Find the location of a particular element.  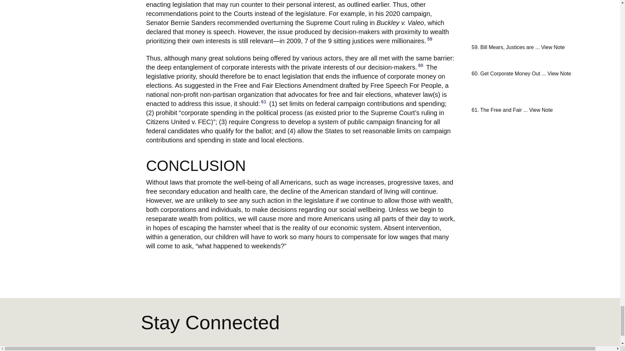

Facebook is located at coordinates (446, 349).